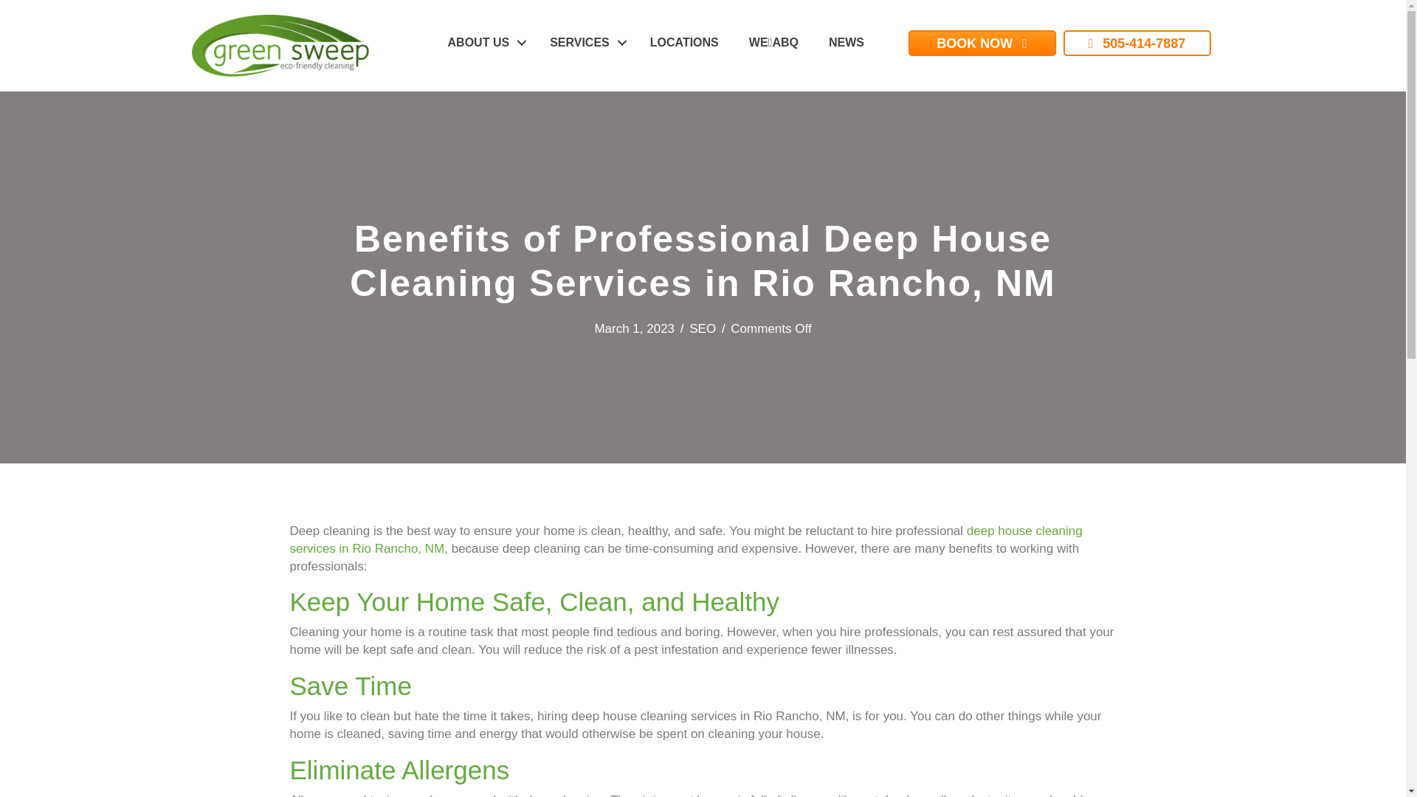 This screenshot has width=1417, height=797. I want to click on greensweep-logo, so click(280, 46).